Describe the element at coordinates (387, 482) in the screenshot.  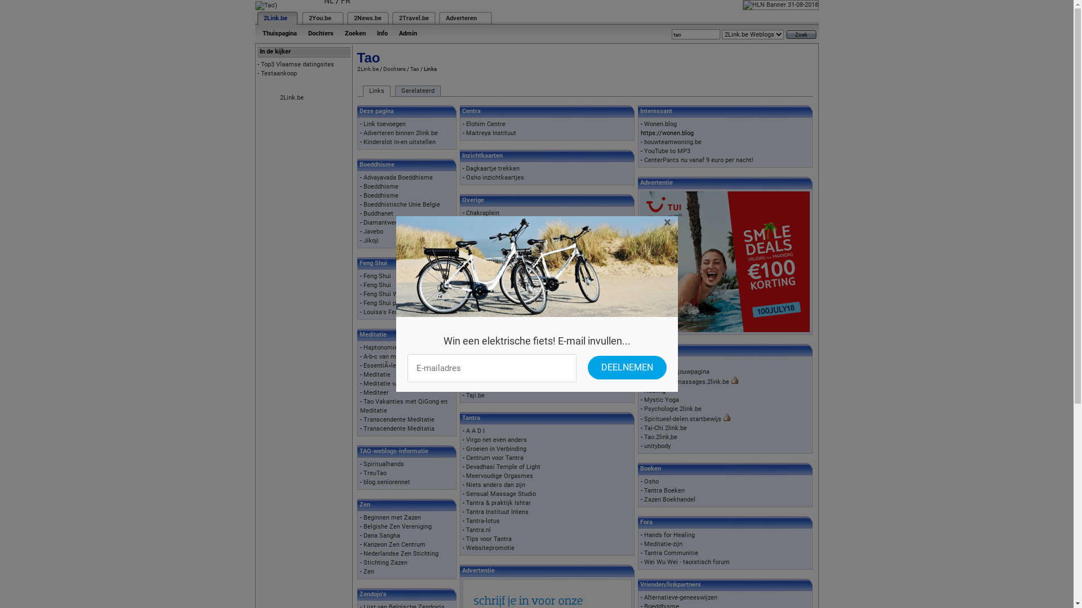
I see `blog.seniorennet` at that location.